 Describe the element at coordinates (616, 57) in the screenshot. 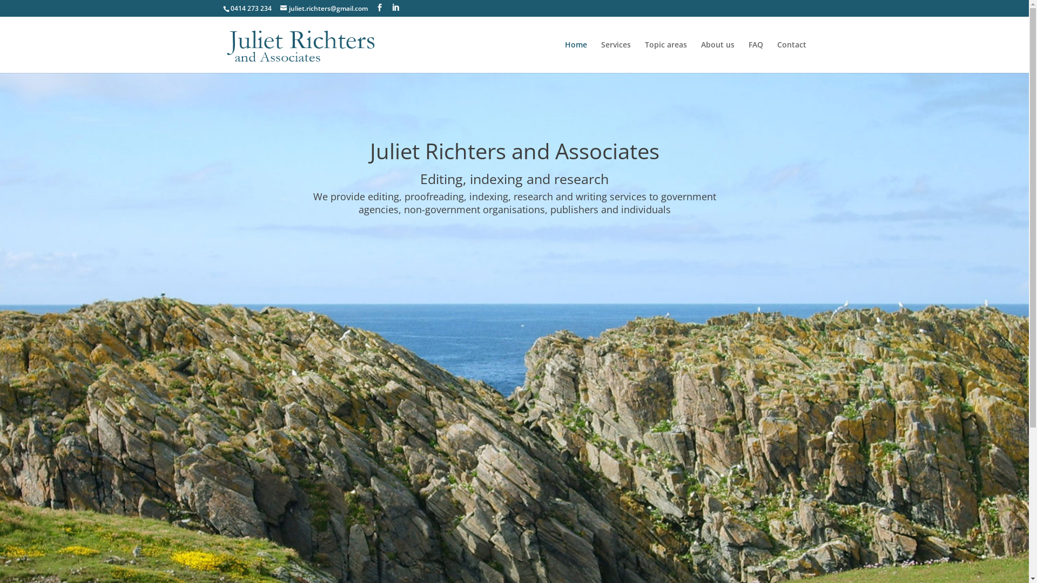

I see `Services` at that location.